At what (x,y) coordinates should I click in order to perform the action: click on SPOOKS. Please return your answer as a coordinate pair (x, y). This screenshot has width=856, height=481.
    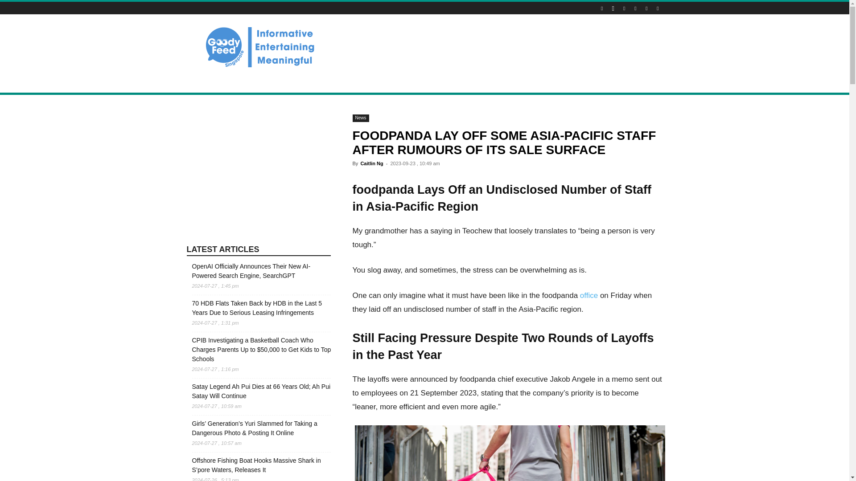
    Looking at the image, I should click on (425, 82).